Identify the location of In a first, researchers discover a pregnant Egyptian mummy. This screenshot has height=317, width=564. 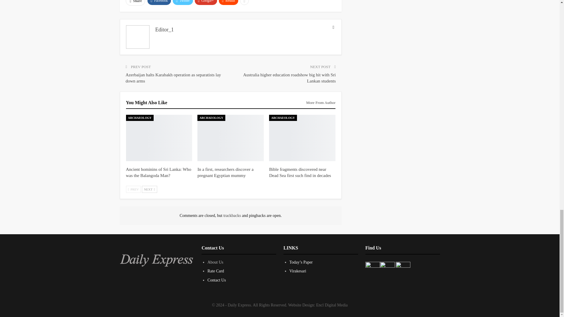
(225, 172).